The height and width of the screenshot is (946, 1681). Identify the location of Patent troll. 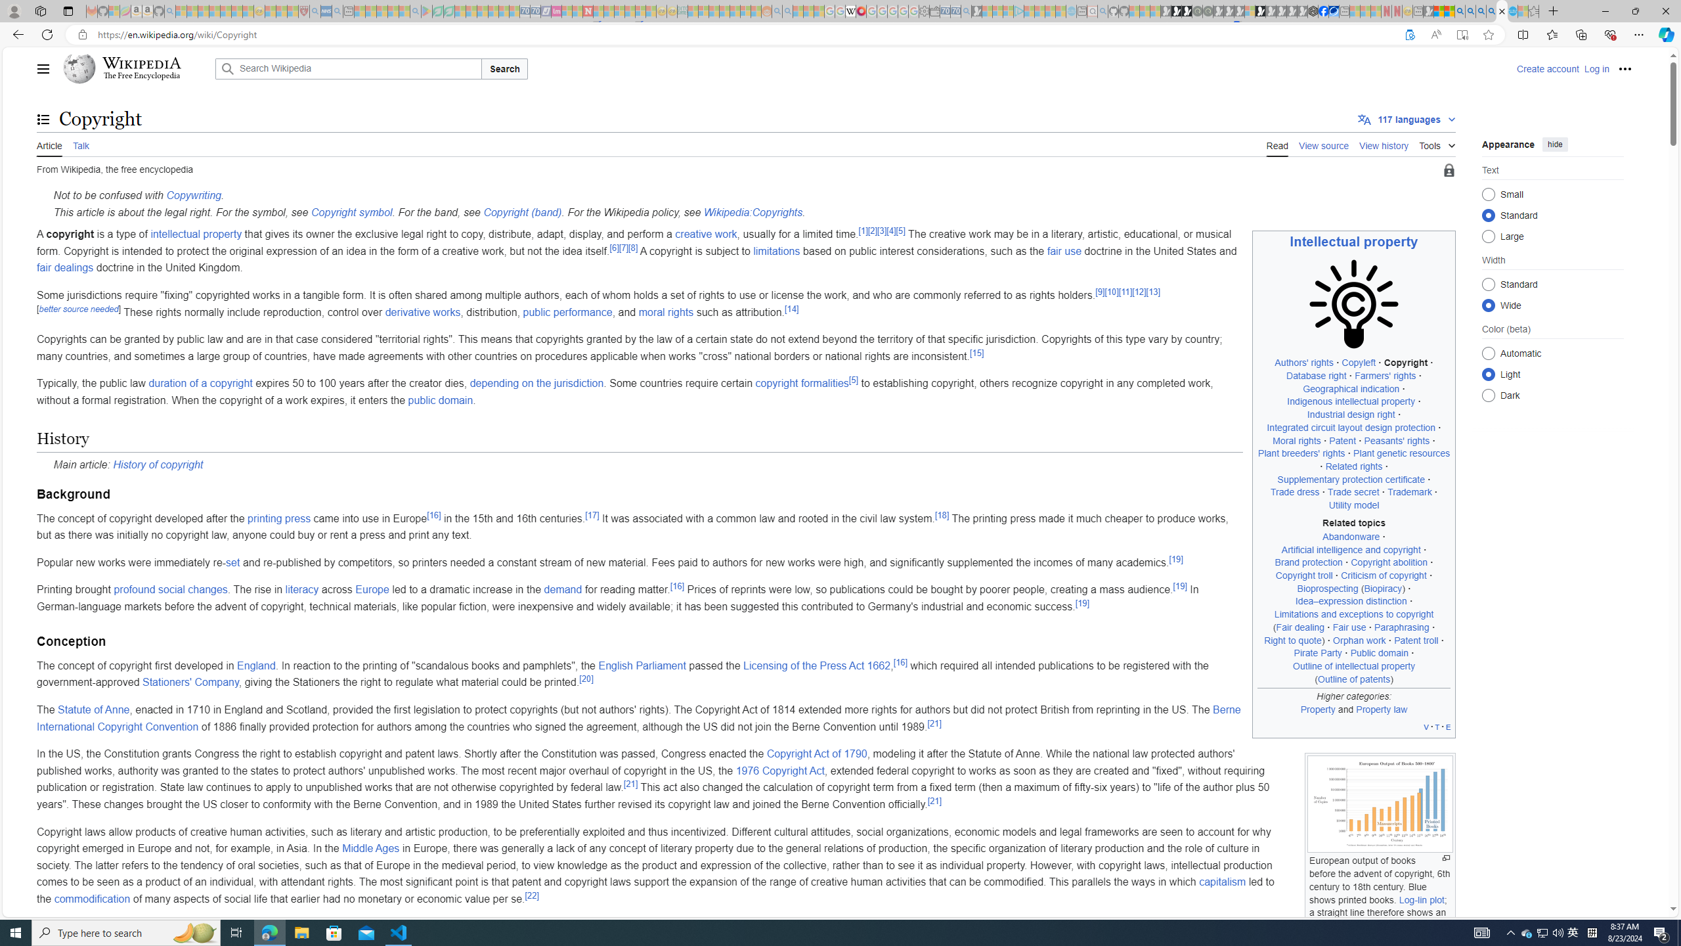
(1416, 640).